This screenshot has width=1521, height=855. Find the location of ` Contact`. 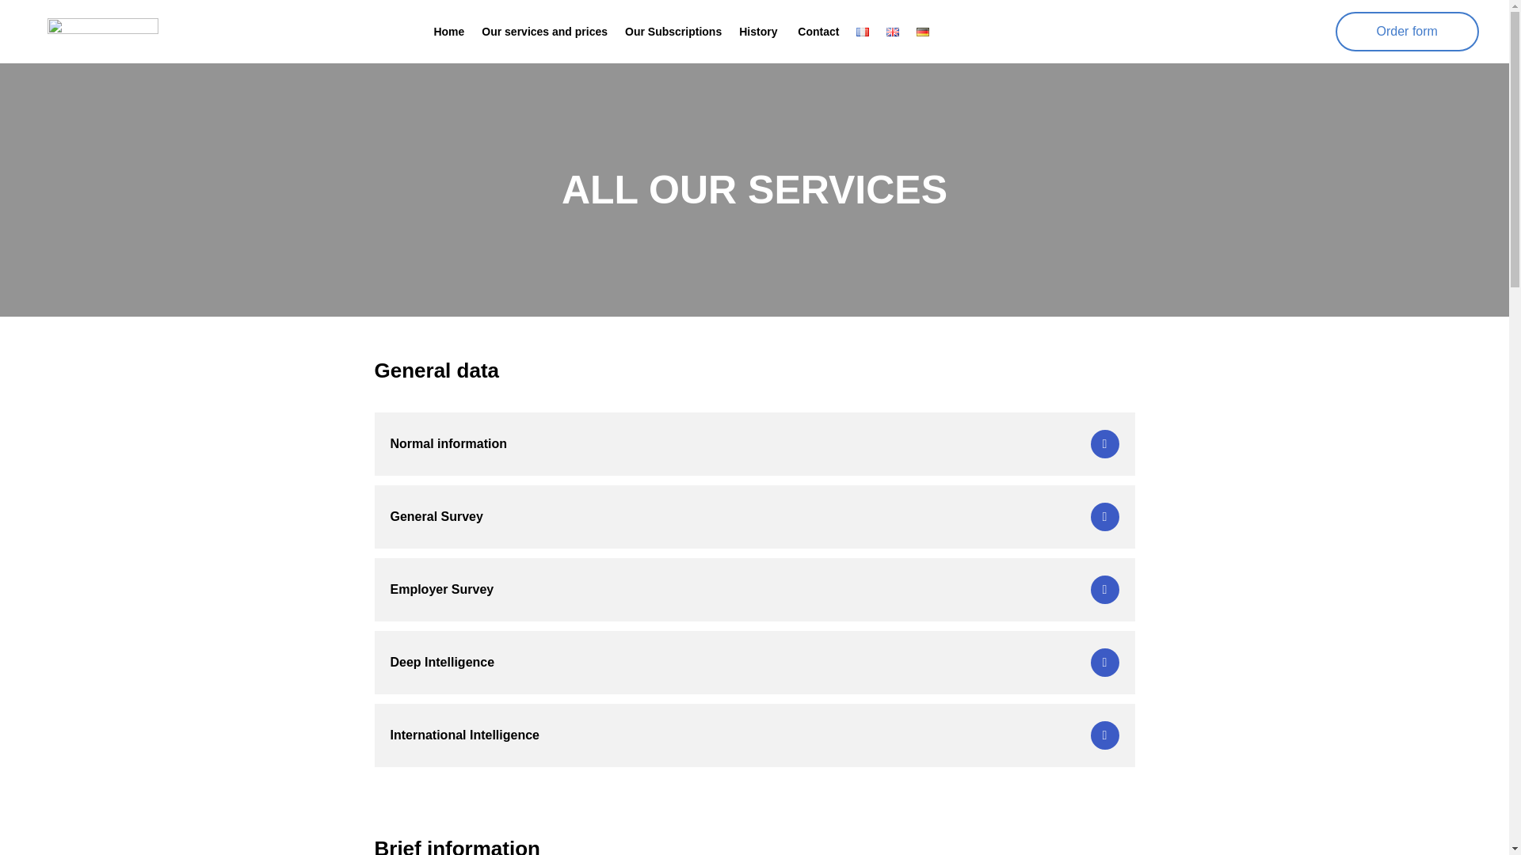

 Contact is located at coordinates (816, 32).